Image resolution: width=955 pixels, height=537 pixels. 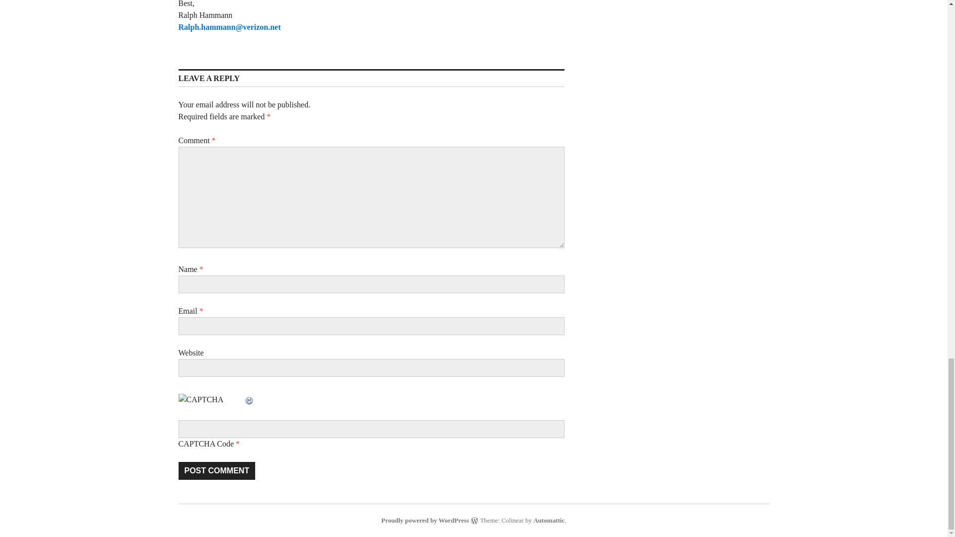 I want to click on CAPTCHA, so click(x=210, y=404).